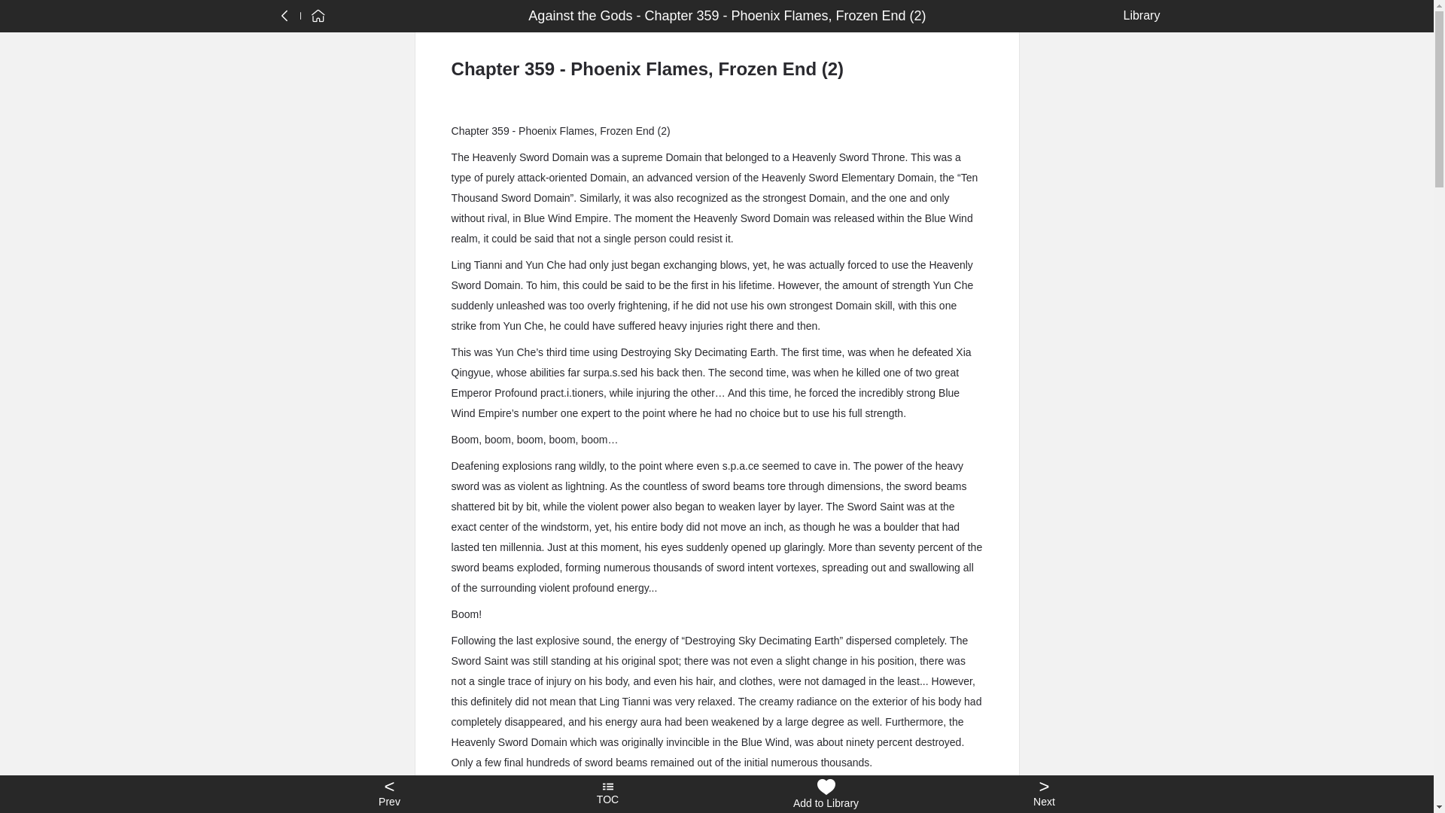 This screenshot has width=1445, height=813. What do you see at coordinates (1138, 15) in the screenshot?
I see `Library` at bounding box center [1138, 15].